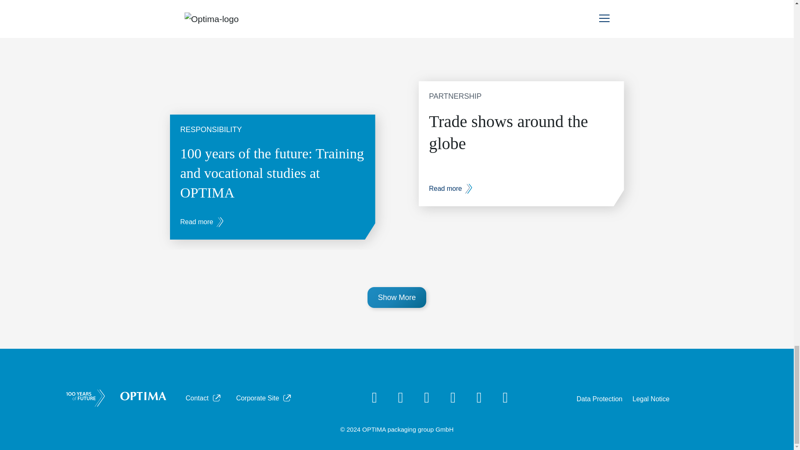 The height and width of the screenshot is (450, 800). Describe the element at coordinates (397, 297) in the screenshot. I see `Show More` at that location.